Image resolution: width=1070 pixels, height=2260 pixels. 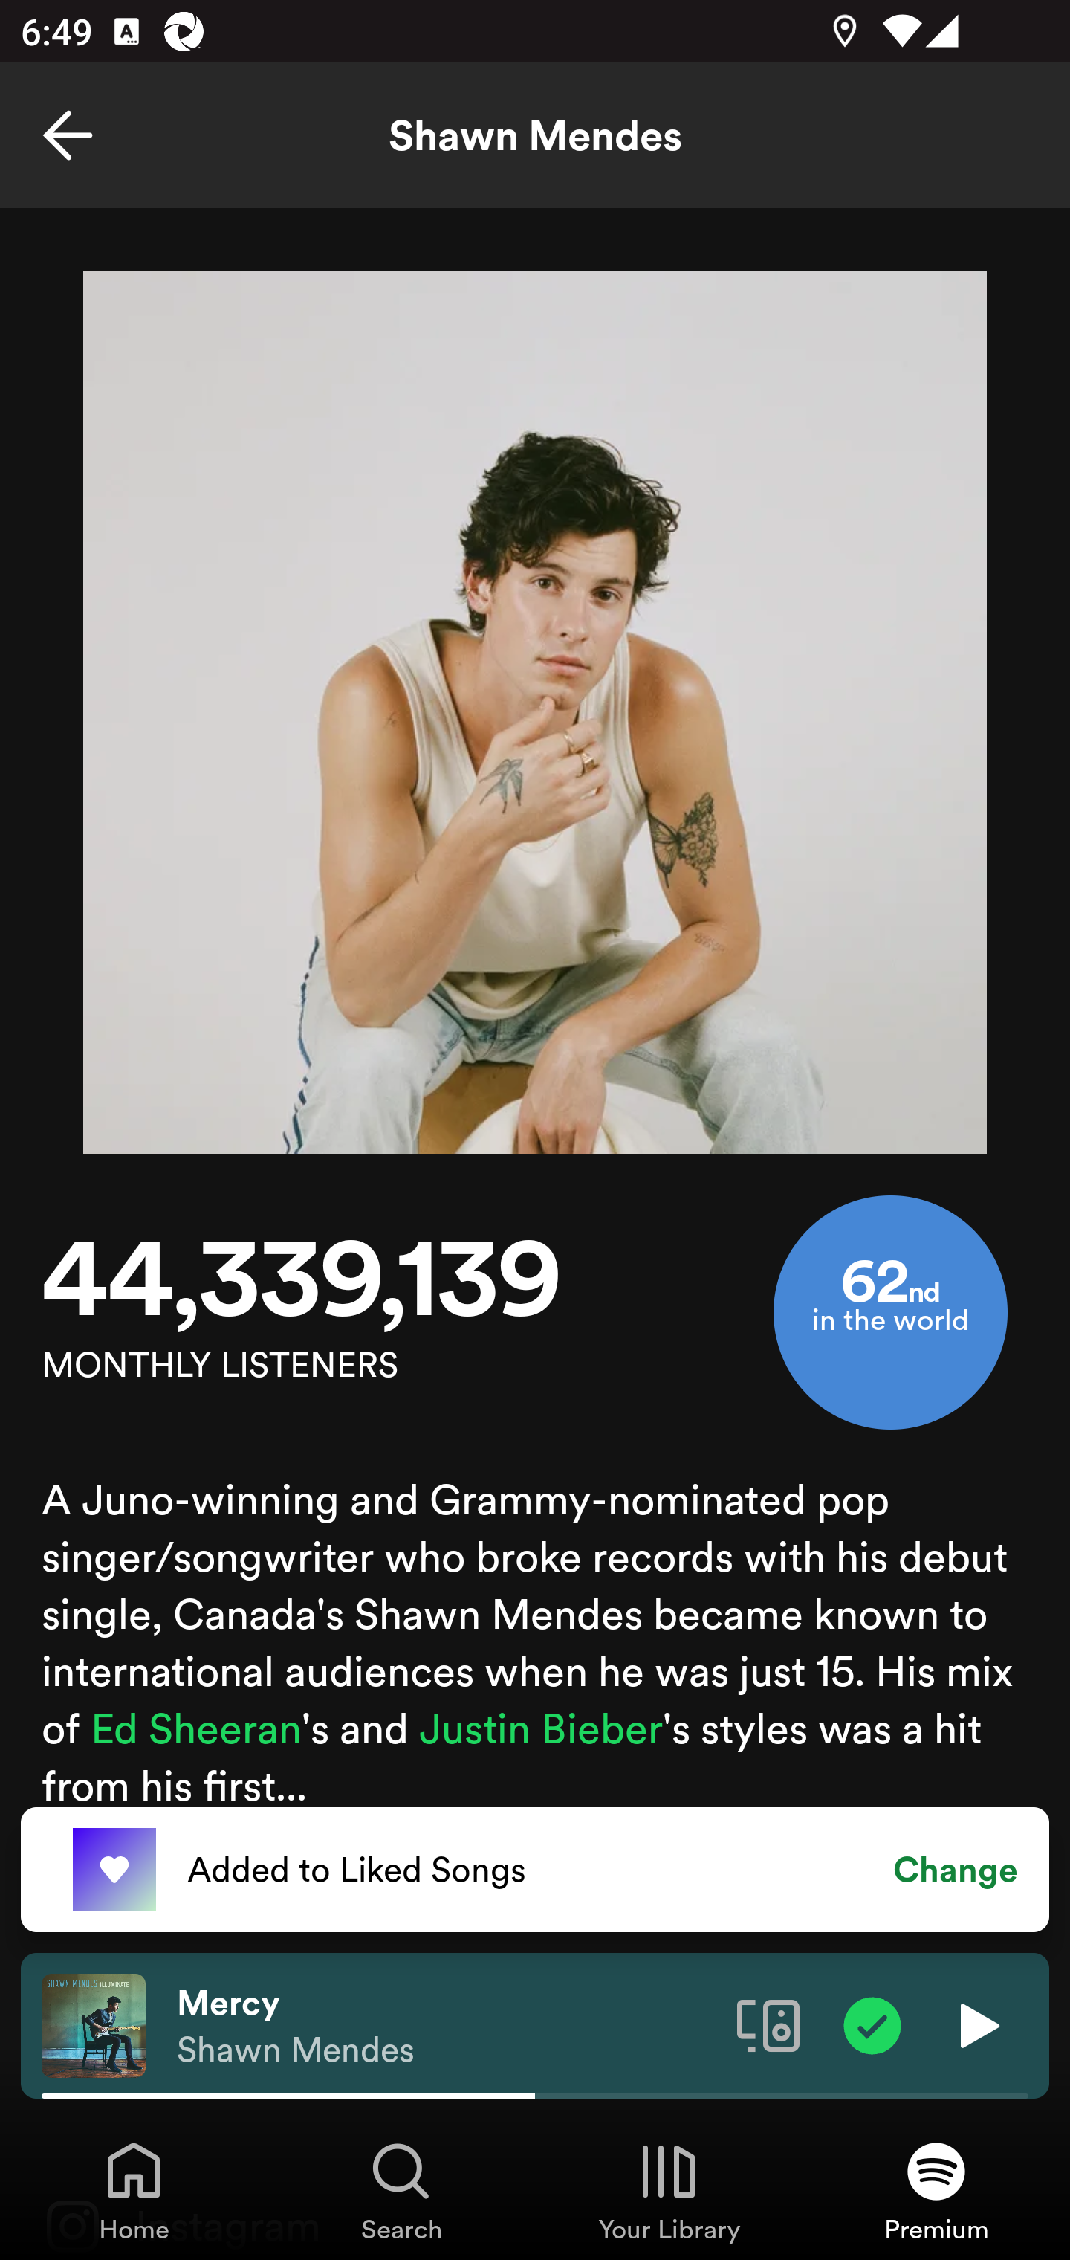 What do you see at coordinates (936, 2190) in the screenshot?
I see `Premium, Tab 4 of 4 Premium Premium` at bounding box center [936, 2190].